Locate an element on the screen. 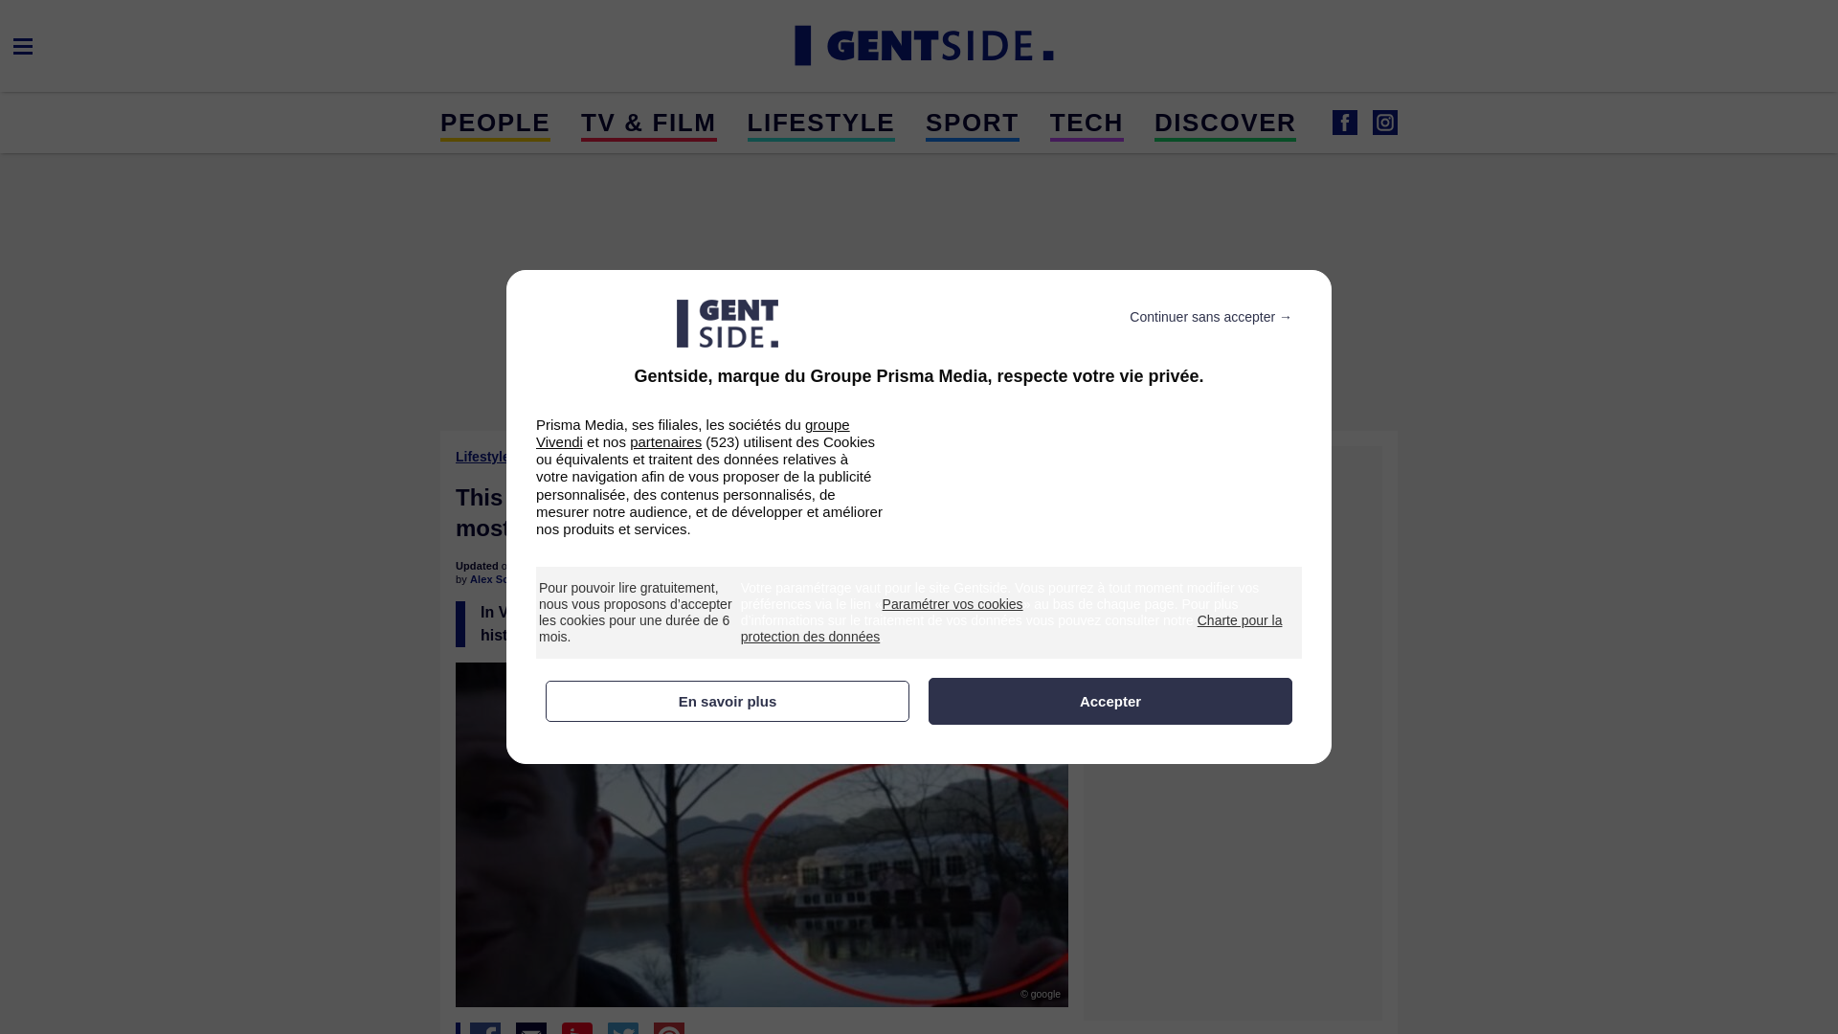  Lifestyle is located at coordinates (484, 456).